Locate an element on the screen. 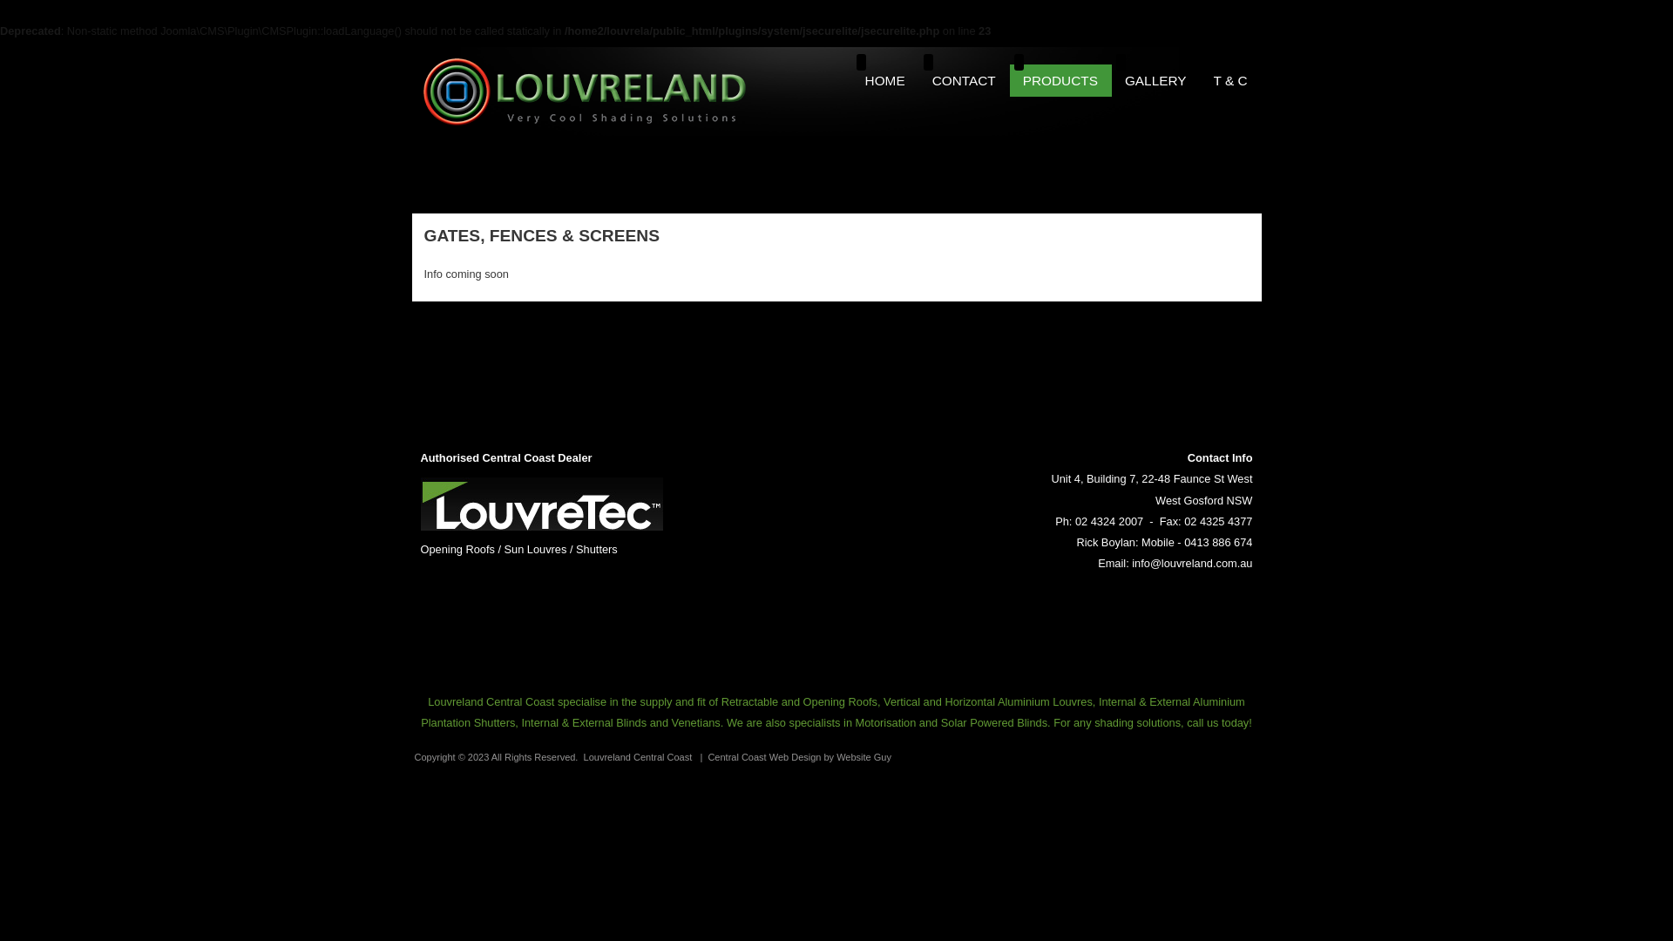 This screenshot has height=941, width=1673. PRODUCTS is located at coordinates (1067, 80).